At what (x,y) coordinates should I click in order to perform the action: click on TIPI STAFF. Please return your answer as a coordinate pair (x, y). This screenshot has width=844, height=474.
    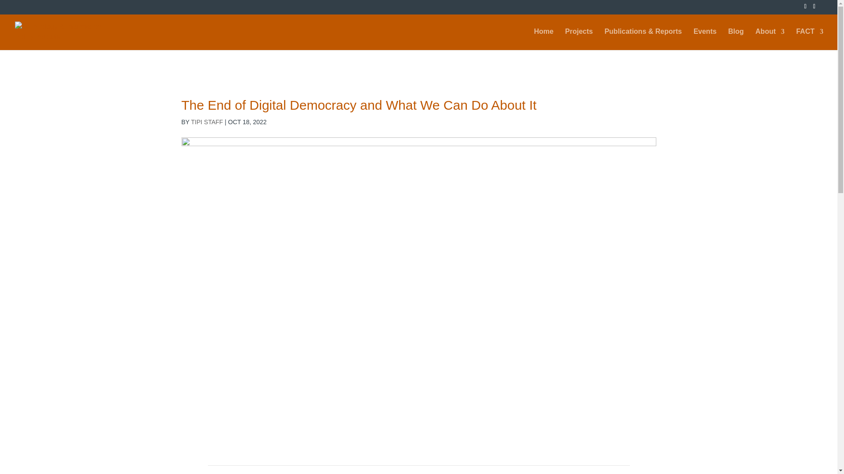
    Looking at the image, I should click on (207, 122).